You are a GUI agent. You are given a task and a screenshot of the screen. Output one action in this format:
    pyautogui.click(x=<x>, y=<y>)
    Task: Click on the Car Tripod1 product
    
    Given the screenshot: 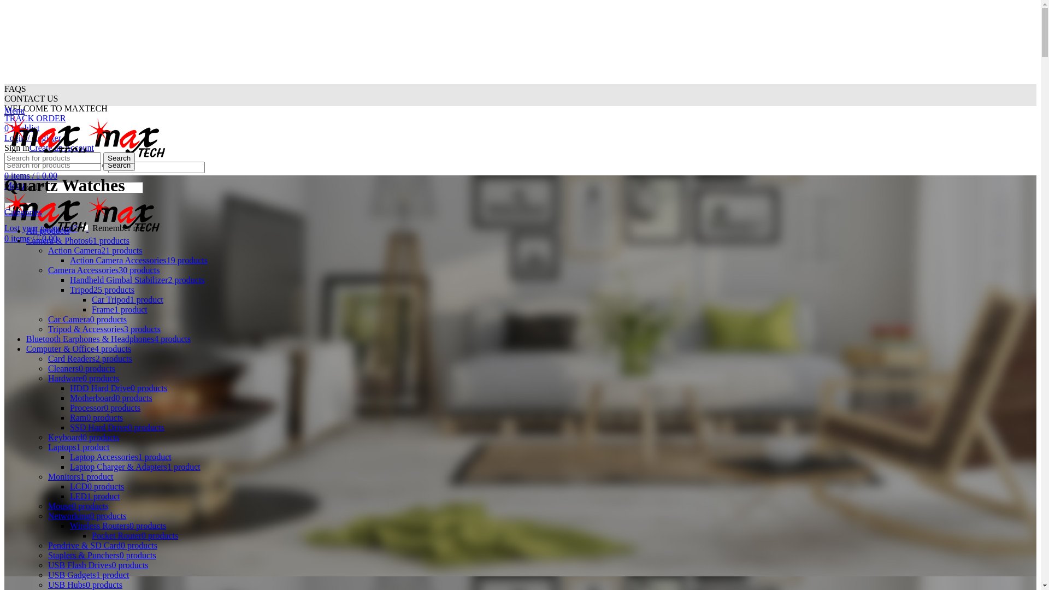 What is the action you would take?
    pyautogui.click(x=128, y=299)
    